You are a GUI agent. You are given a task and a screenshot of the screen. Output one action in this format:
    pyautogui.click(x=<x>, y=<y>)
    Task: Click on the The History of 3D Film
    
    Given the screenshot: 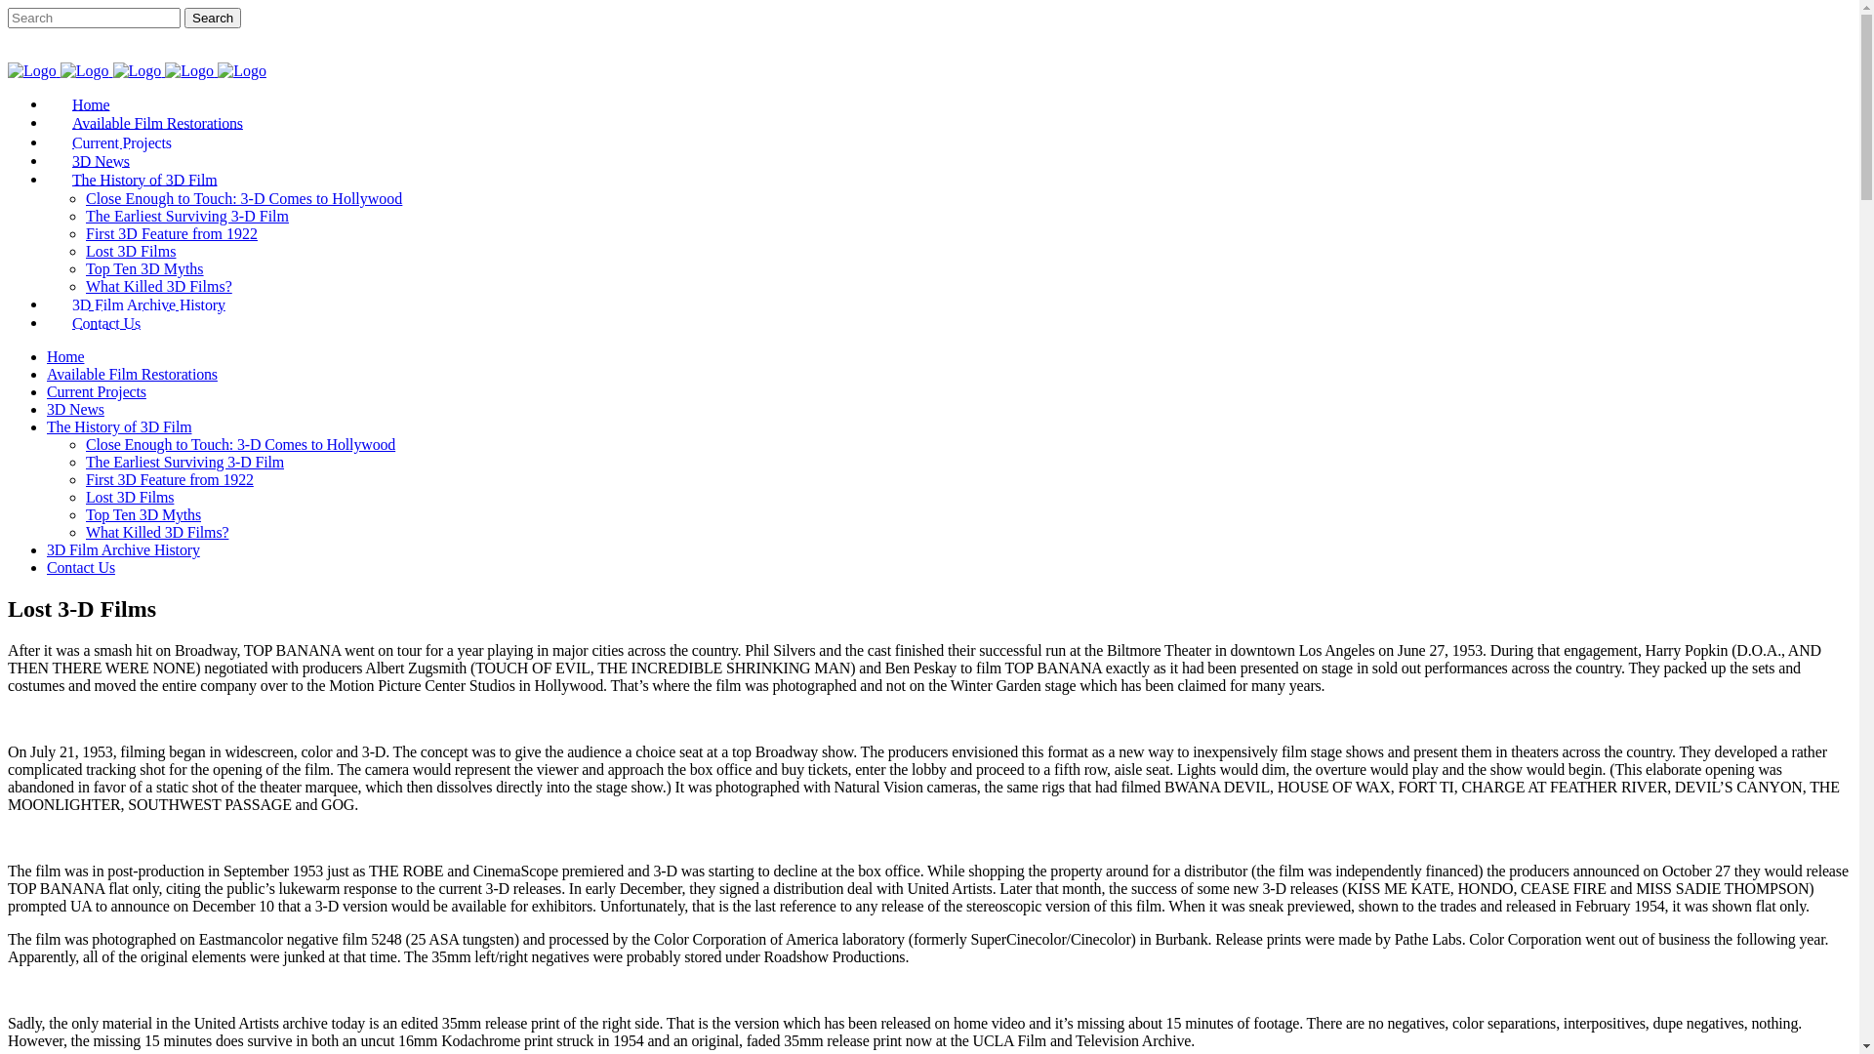 What is the action you would take?
    pyautogui.click(x=119, y=427)
    